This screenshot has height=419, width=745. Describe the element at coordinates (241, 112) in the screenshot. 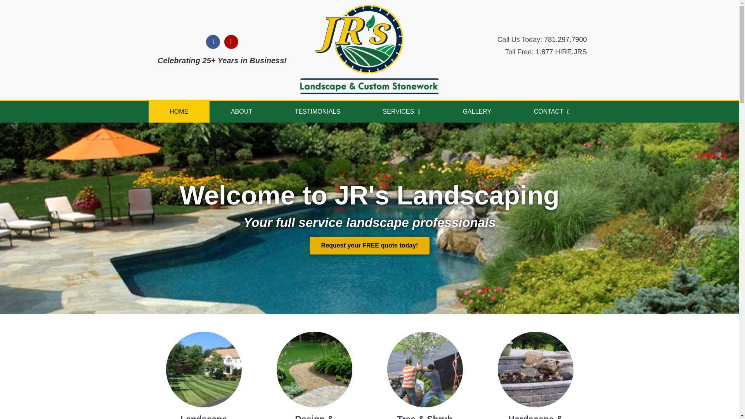

I see `ABOUT` at that location.